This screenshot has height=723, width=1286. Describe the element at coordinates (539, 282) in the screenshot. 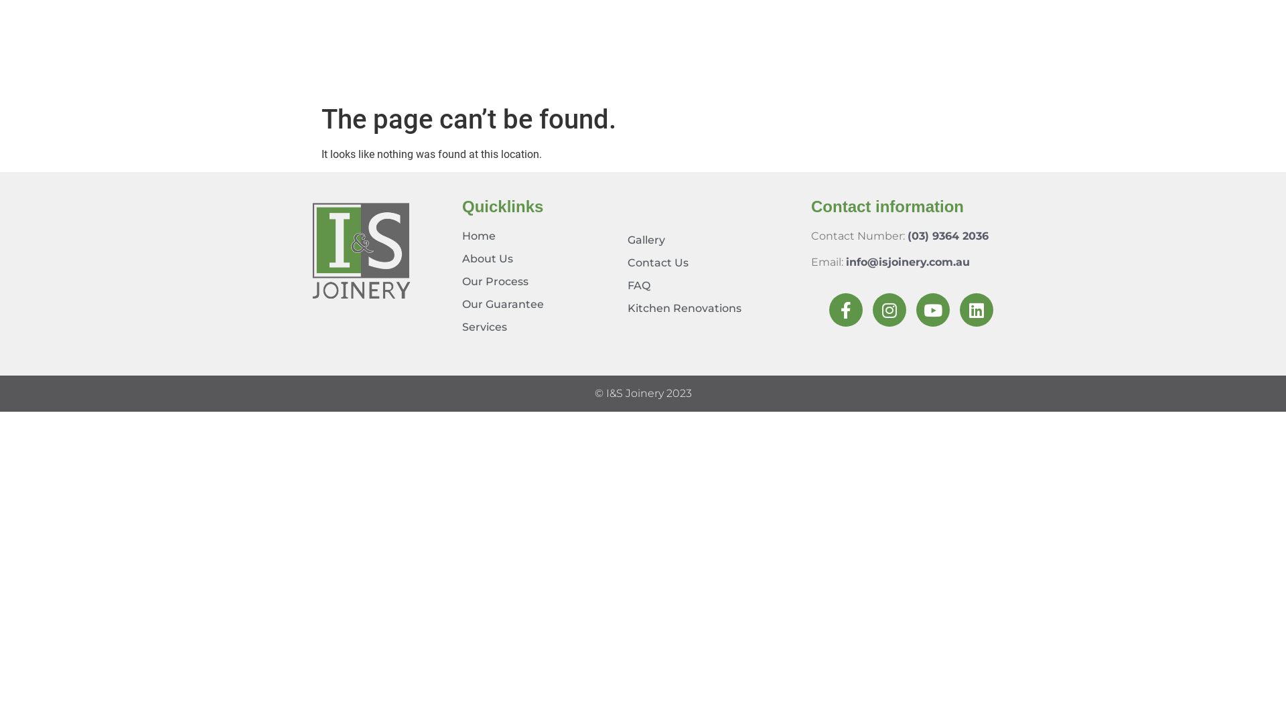

I see `Our Process` at that location.